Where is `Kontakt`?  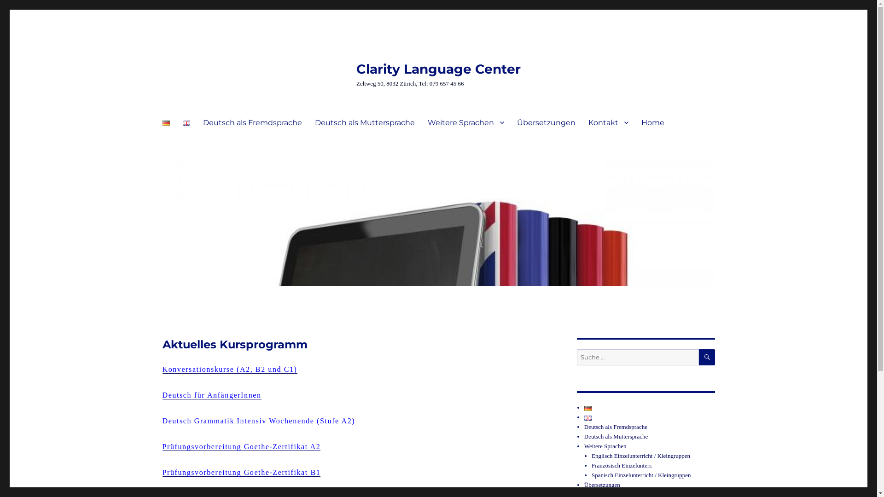 Kontakt is located at coordinates (609, 122).